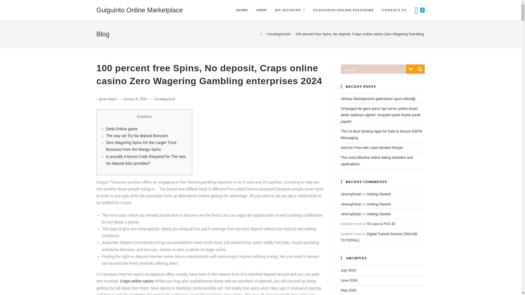 This screenshot has height=295, width=525. I want to click on Posts by green depot, so click(108, 99).